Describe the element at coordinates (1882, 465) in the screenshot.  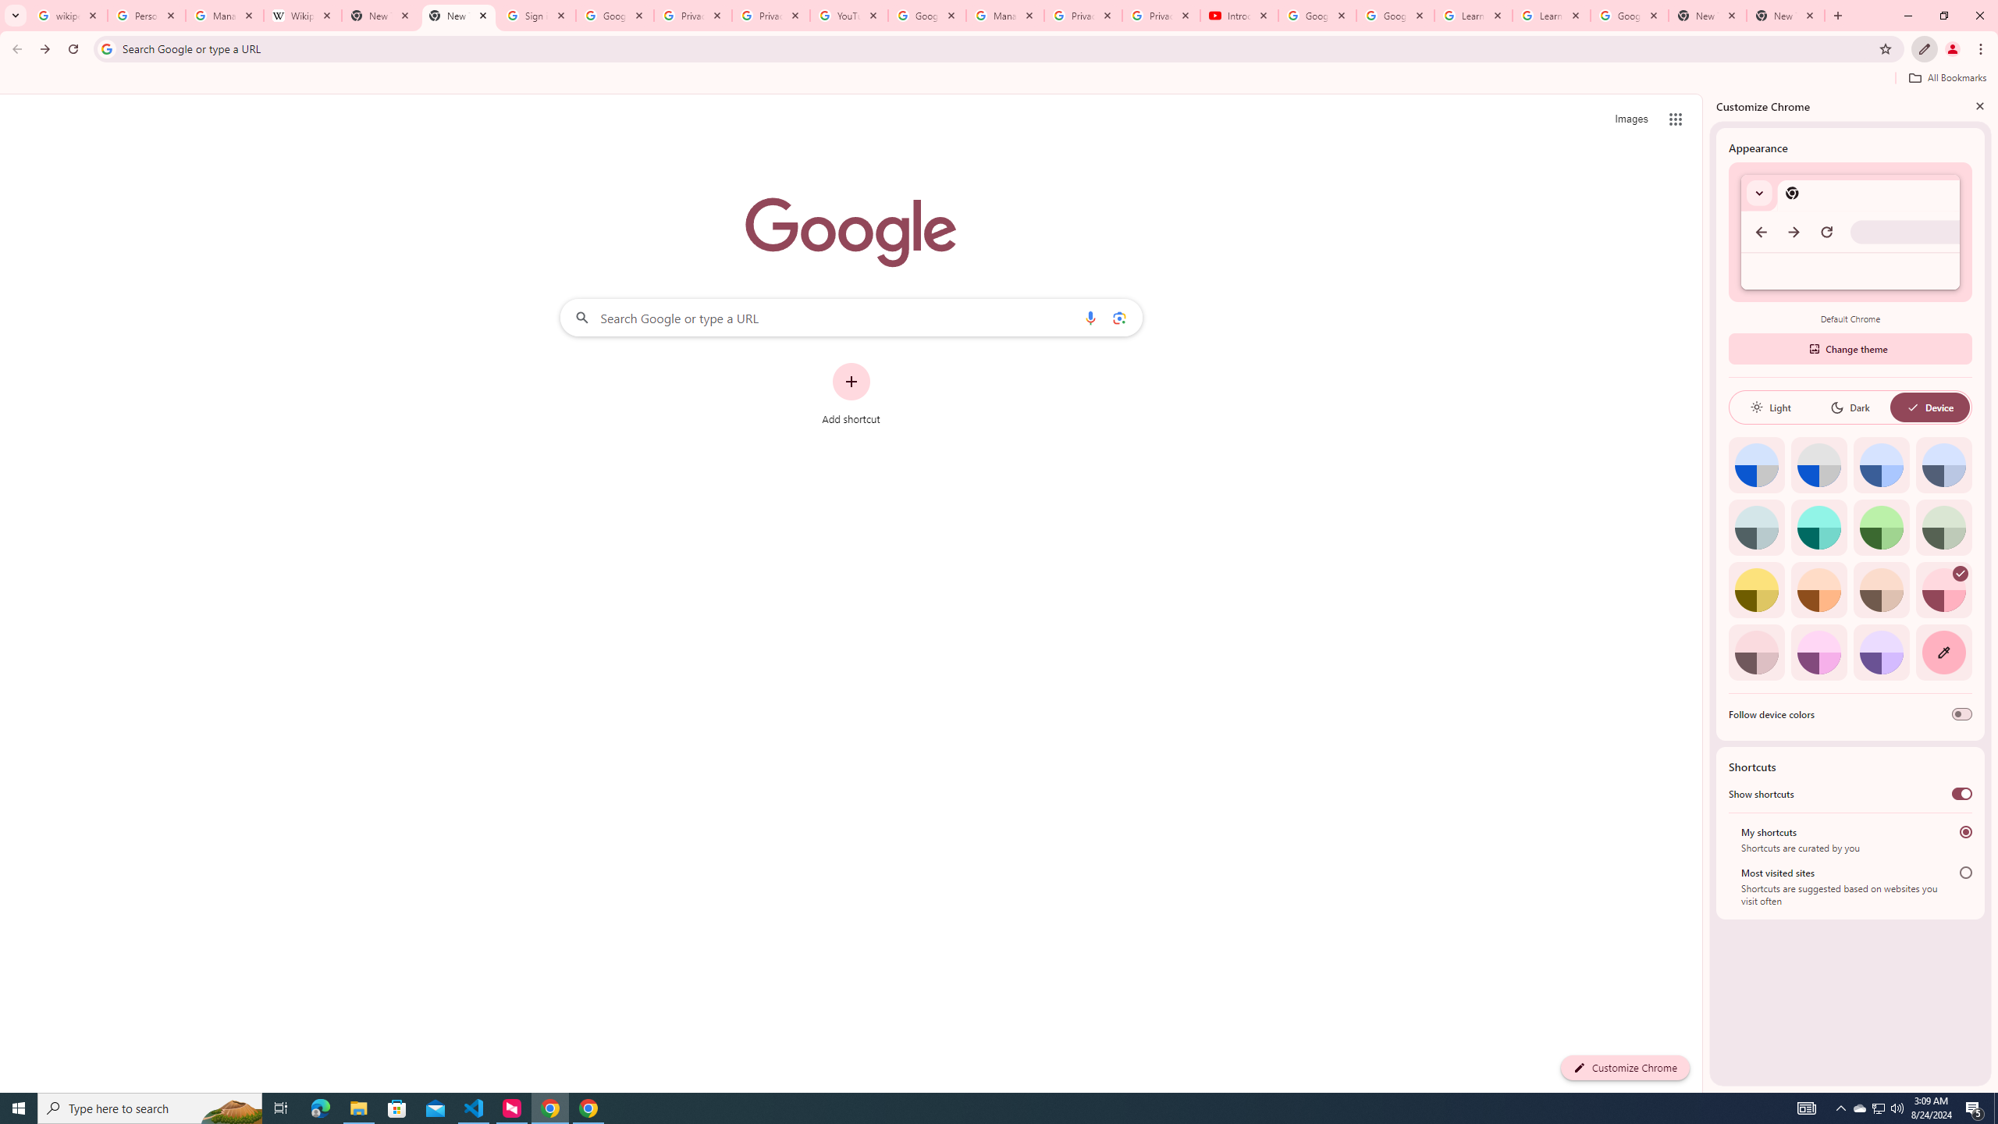
I see `Blue` at that location.